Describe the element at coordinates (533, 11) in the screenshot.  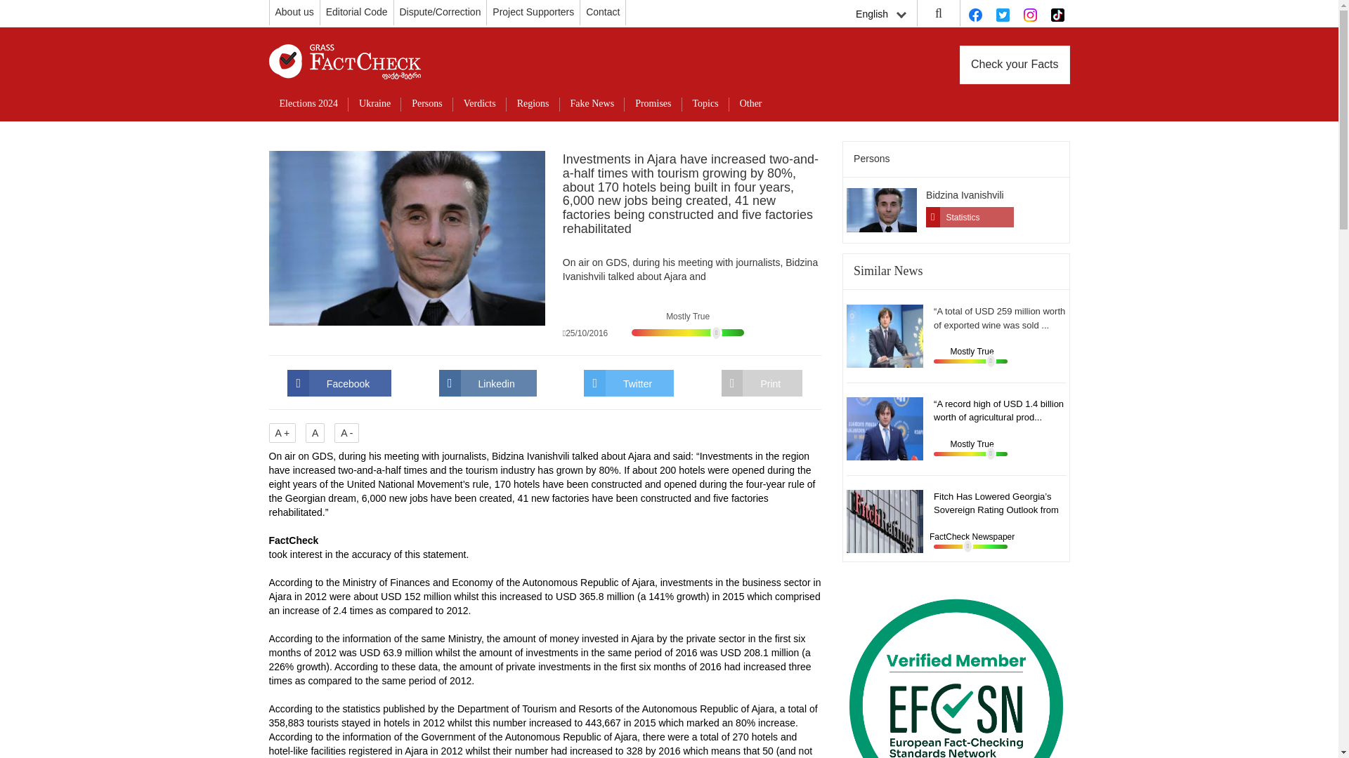
I see `Project Supporters` at that location.